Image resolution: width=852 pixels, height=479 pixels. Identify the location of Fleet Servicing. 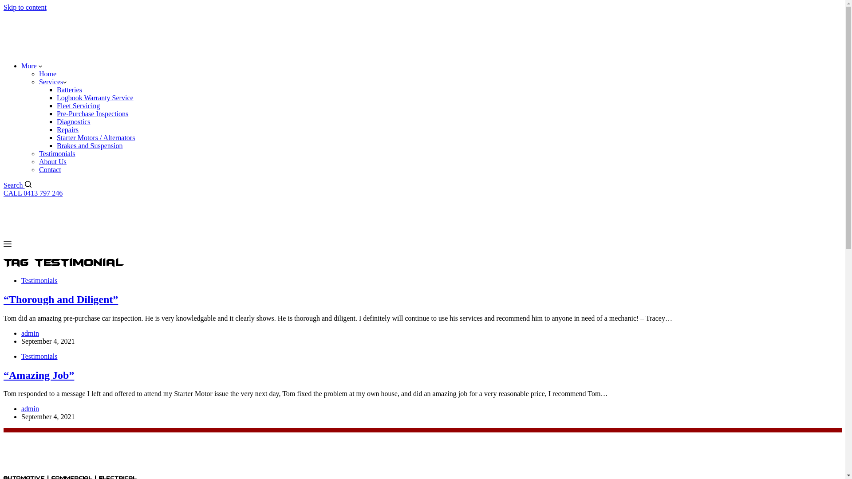
(78, 106).